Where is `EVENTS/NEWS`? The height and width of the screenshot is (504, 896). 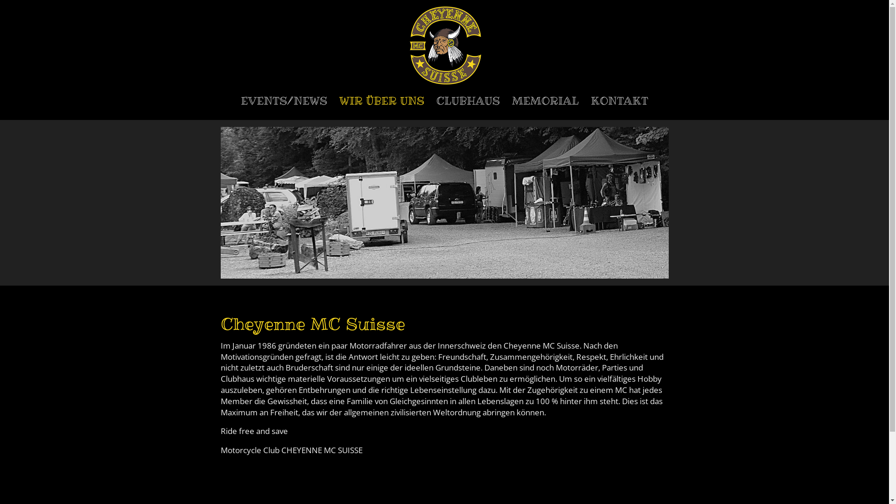
EVENTS/NEWS is located at coordinates (284, 109).